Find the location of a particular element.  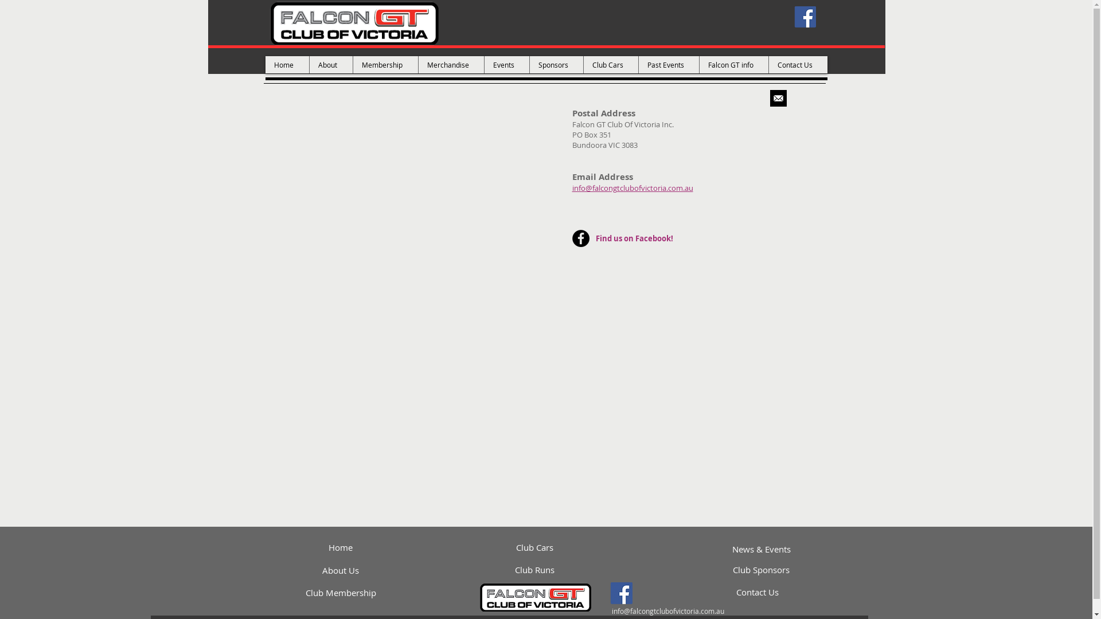

Falcon GT info is located at coordinates (733, 65).